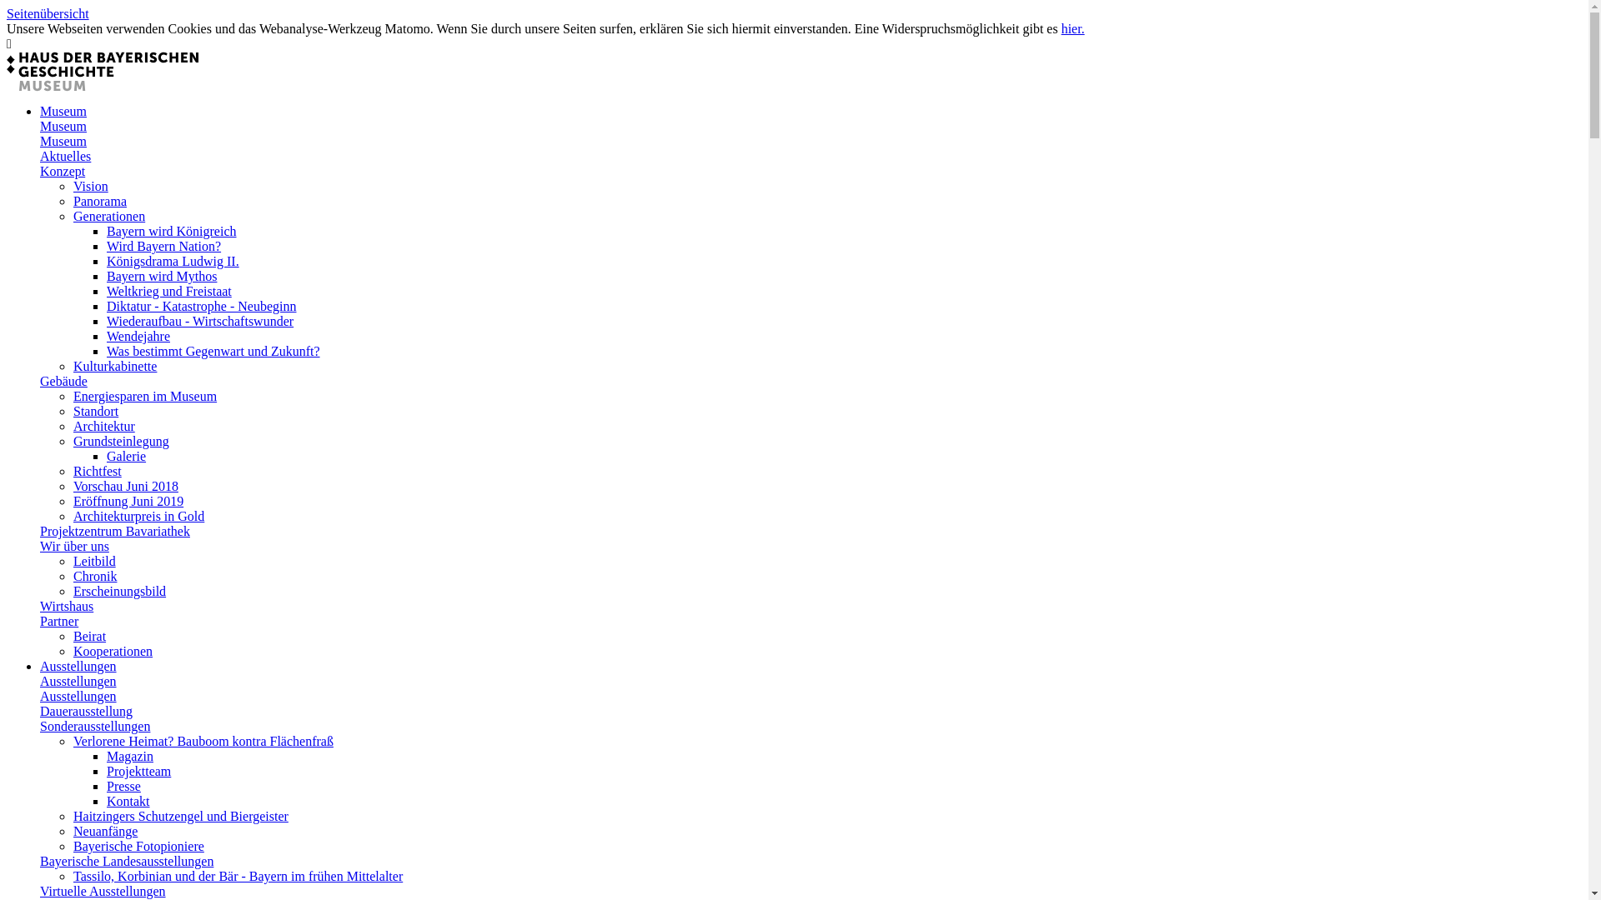 This screenshot has width=1601, height=900. Describe the element at coordinates (63, 112) in the screenshot. I see `Museum` at that location.